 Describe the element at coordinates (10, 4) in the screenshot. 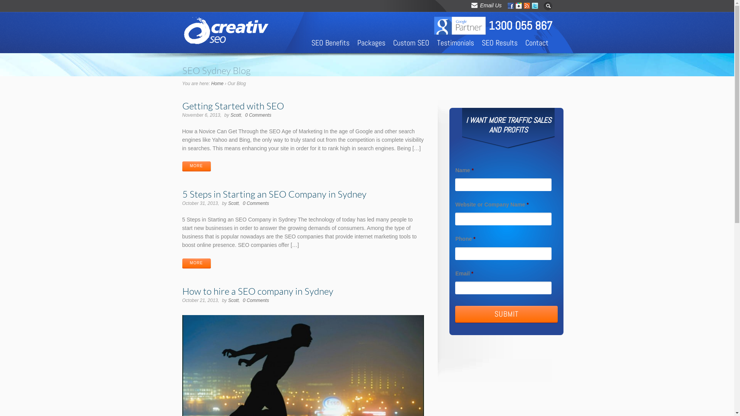

I see `Submit` at that location.